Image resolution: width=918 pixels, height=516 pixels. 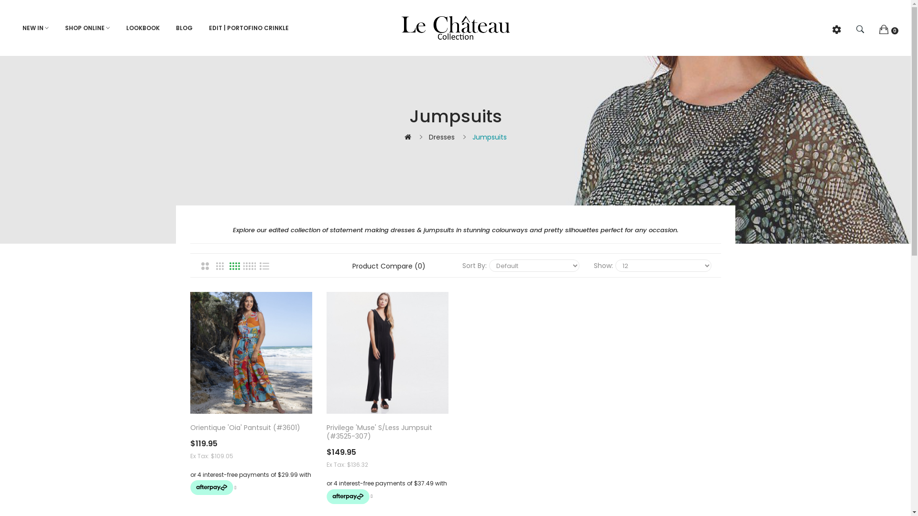 What do you see at coordinates (249, 28) in the screenshot?
I see `EDIT | PORTOFINO CRINKLE` at bounding box center [249, 28].